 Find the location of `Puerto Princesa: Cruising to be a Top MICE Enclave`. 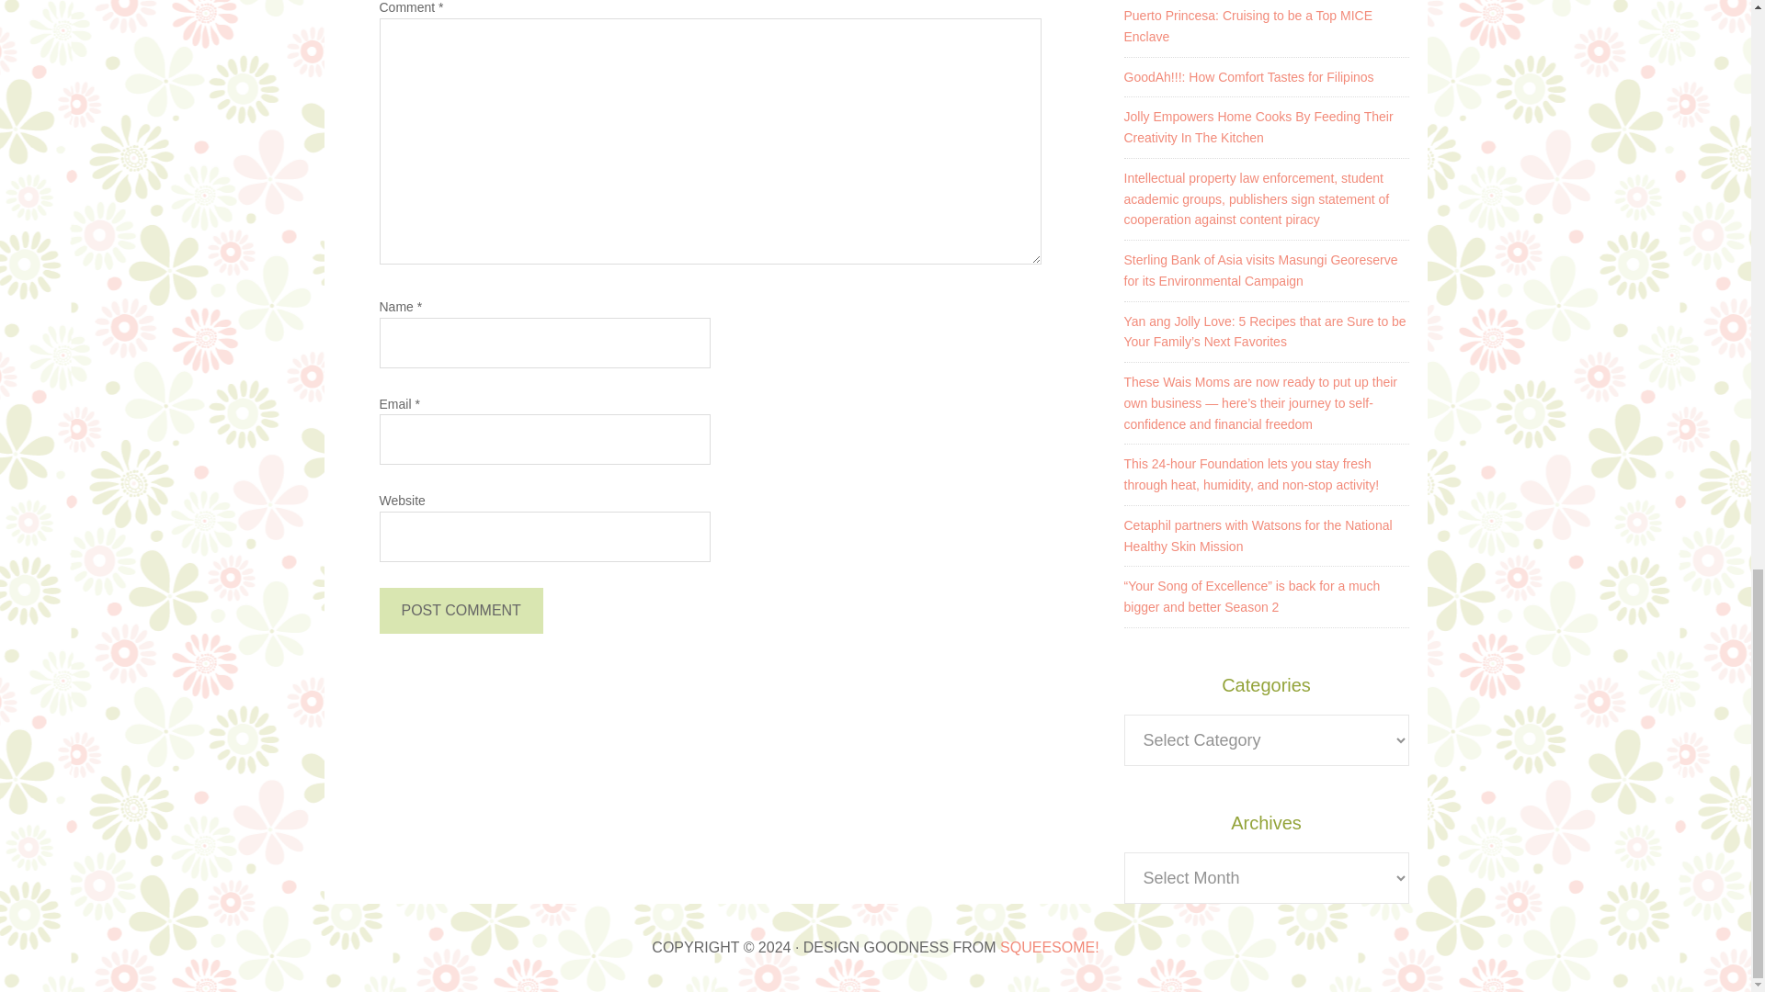

Puerto Princesa: Cruising to be a Top MICE Enclave is located at coordinates (1247, 26).